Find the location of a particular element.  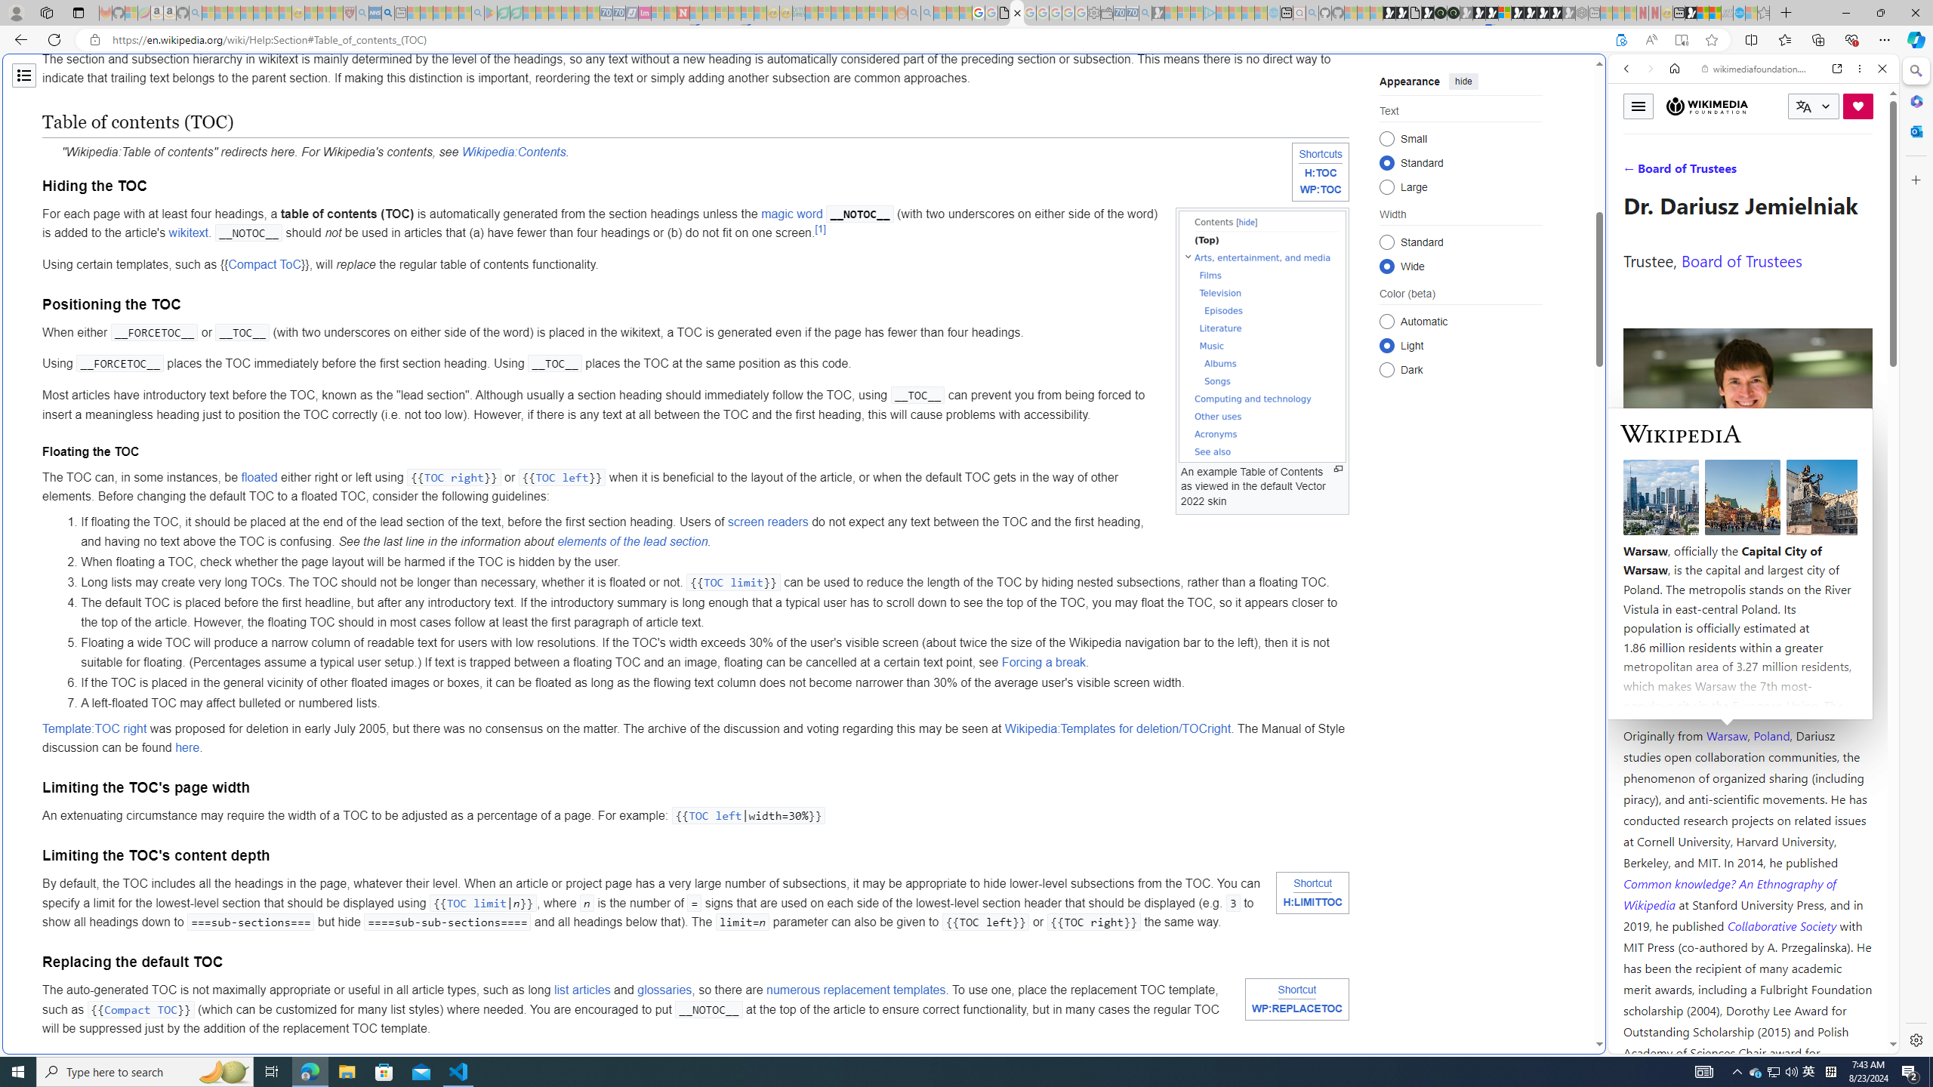

Automatic is located at coordinates (1386, 321).